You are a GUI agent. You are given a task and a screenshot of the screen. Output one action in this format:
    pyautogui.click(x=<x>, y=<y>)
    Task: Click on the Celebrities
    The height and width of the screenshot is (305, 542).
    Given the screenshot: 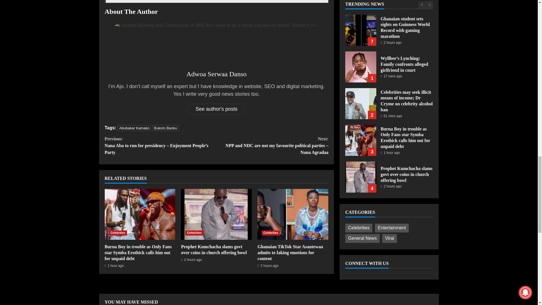 What is the action you would take?
    pyautogui.click(x=194, y=233)
    